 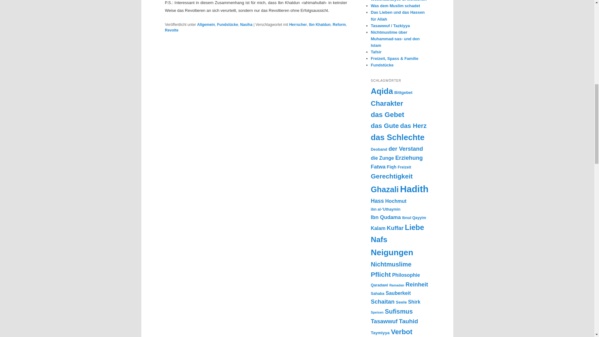 What do you see at coordinates (376, 52) in the screenshot?
I see `Tafsir` at bounding box center [376, 52].